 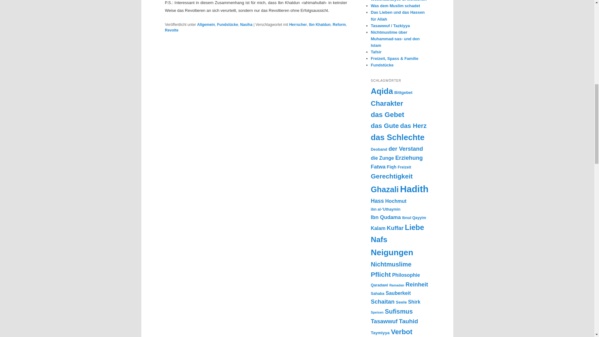 What do you see at coordinates (376, 52) in the screenshot?
I see `Tafsir` at bounding box center [376, 52].